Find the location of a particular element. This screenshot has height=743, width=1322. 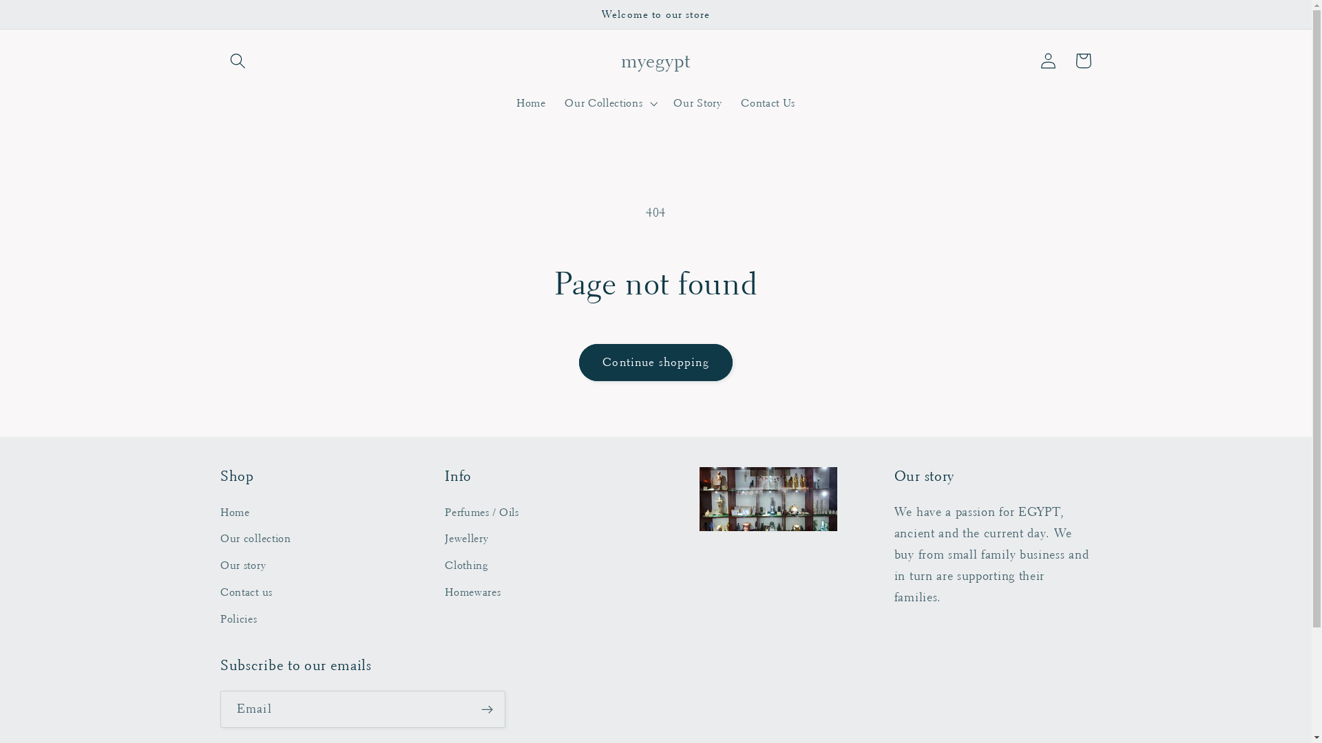

Log in is located at coordinates (1049, 61).